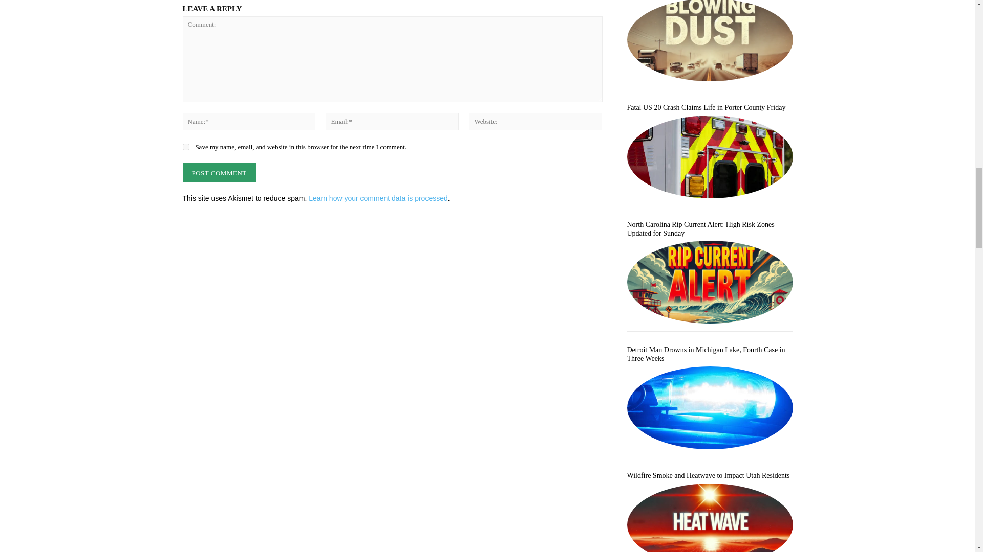 This screenshot has height=552, width=983. I want to click on Post Comment, so click(219, 173).